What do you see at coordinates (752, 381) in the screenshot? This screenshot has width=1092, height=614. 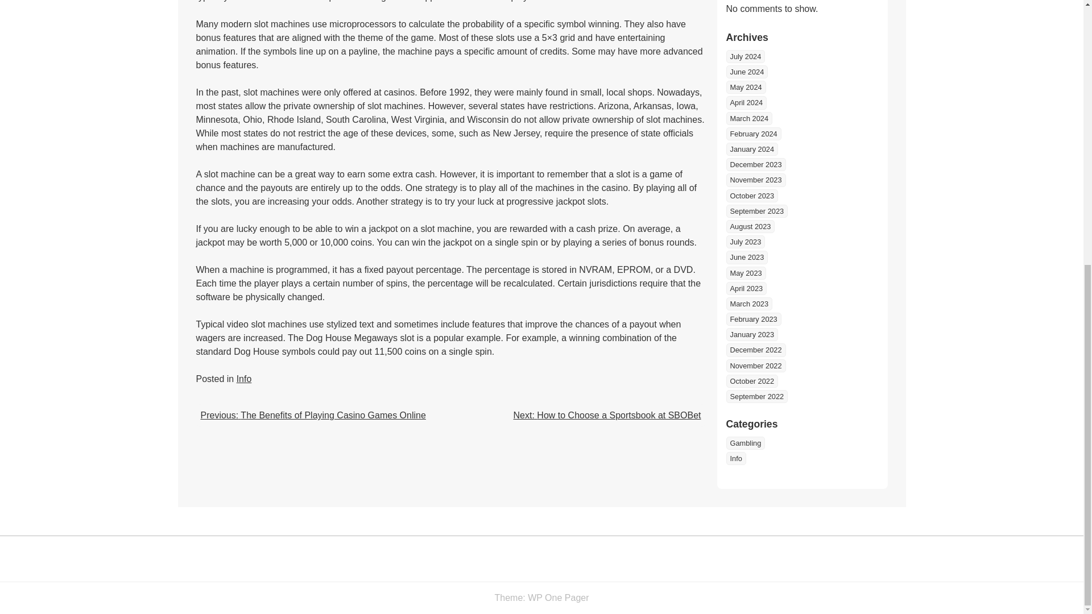 I see `October 2022` at bounding box center [752, 381].